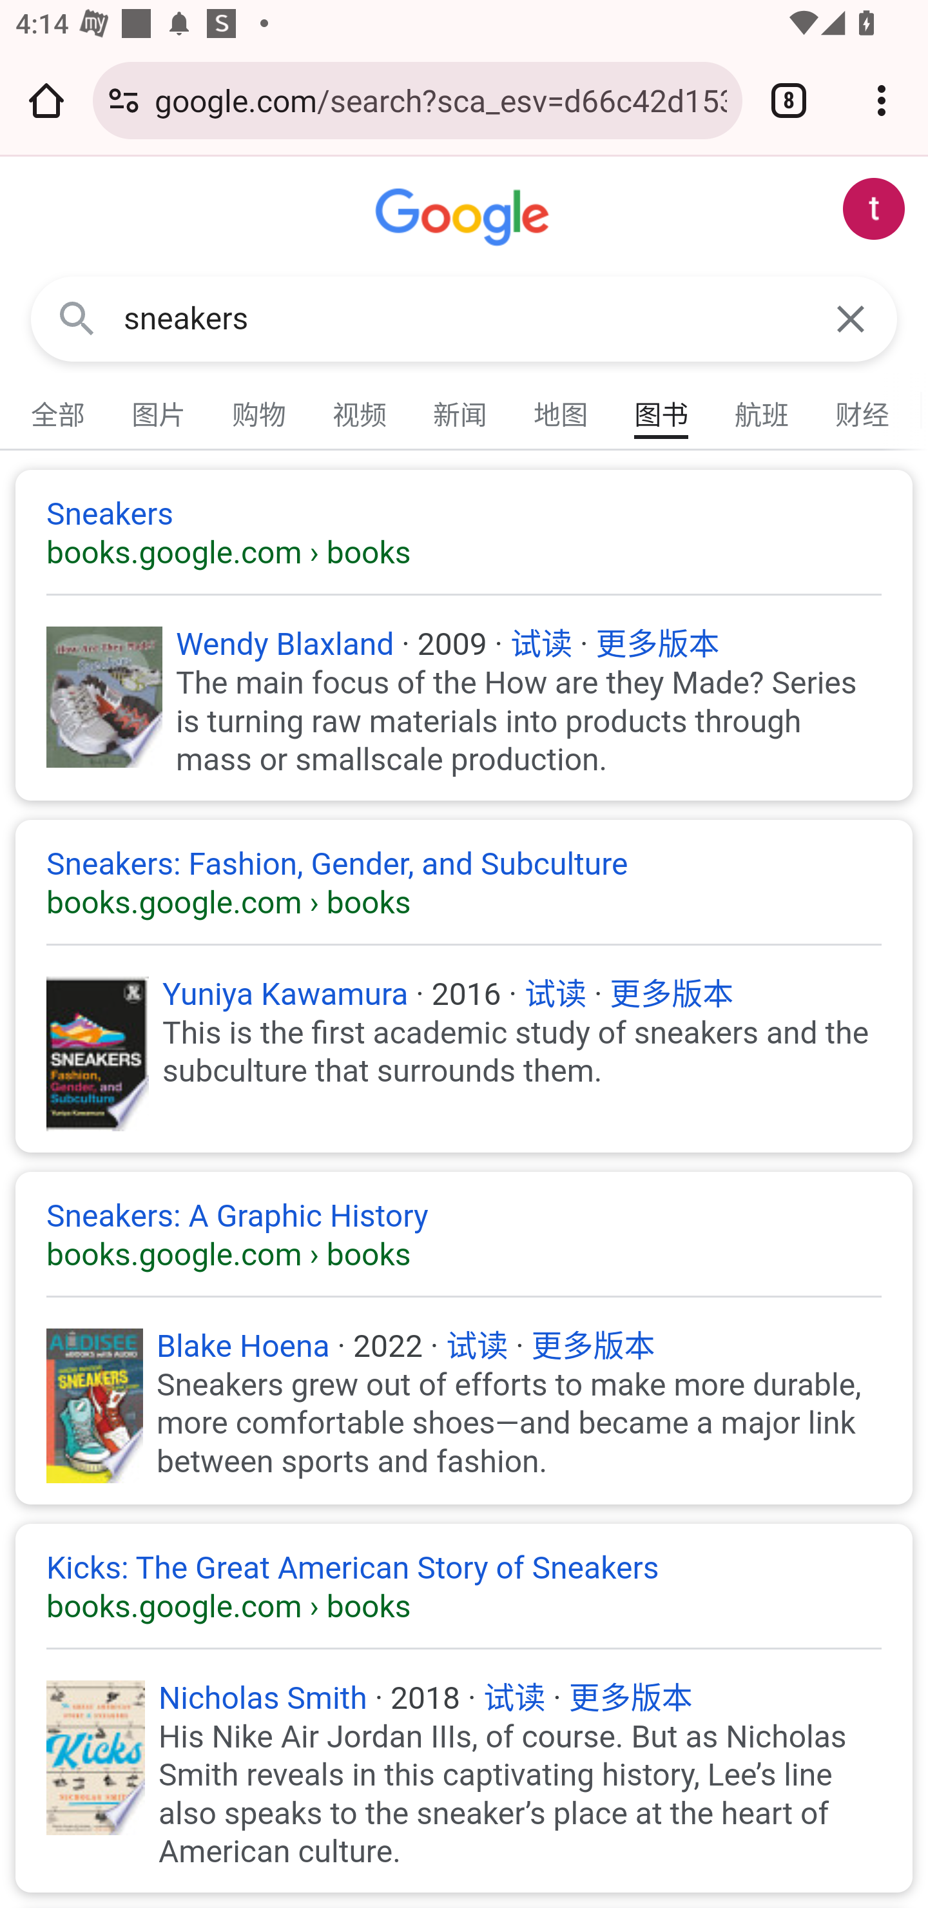 The image size is (928, 1908). I want to click on 试读, so click(476, 1346).